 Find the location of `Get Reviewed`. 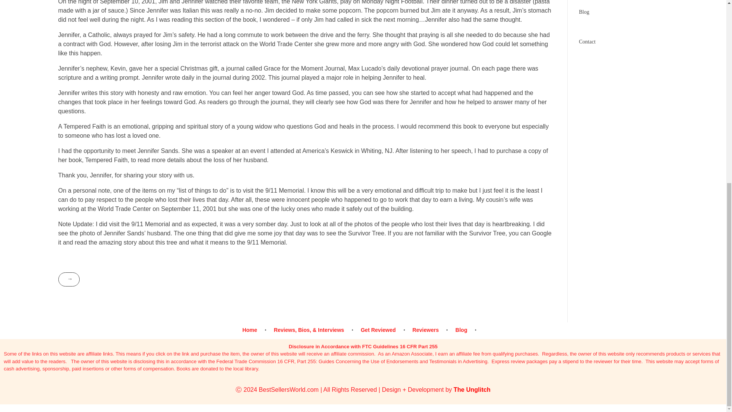

Get Reviewed is located at coordinates (379, 330).